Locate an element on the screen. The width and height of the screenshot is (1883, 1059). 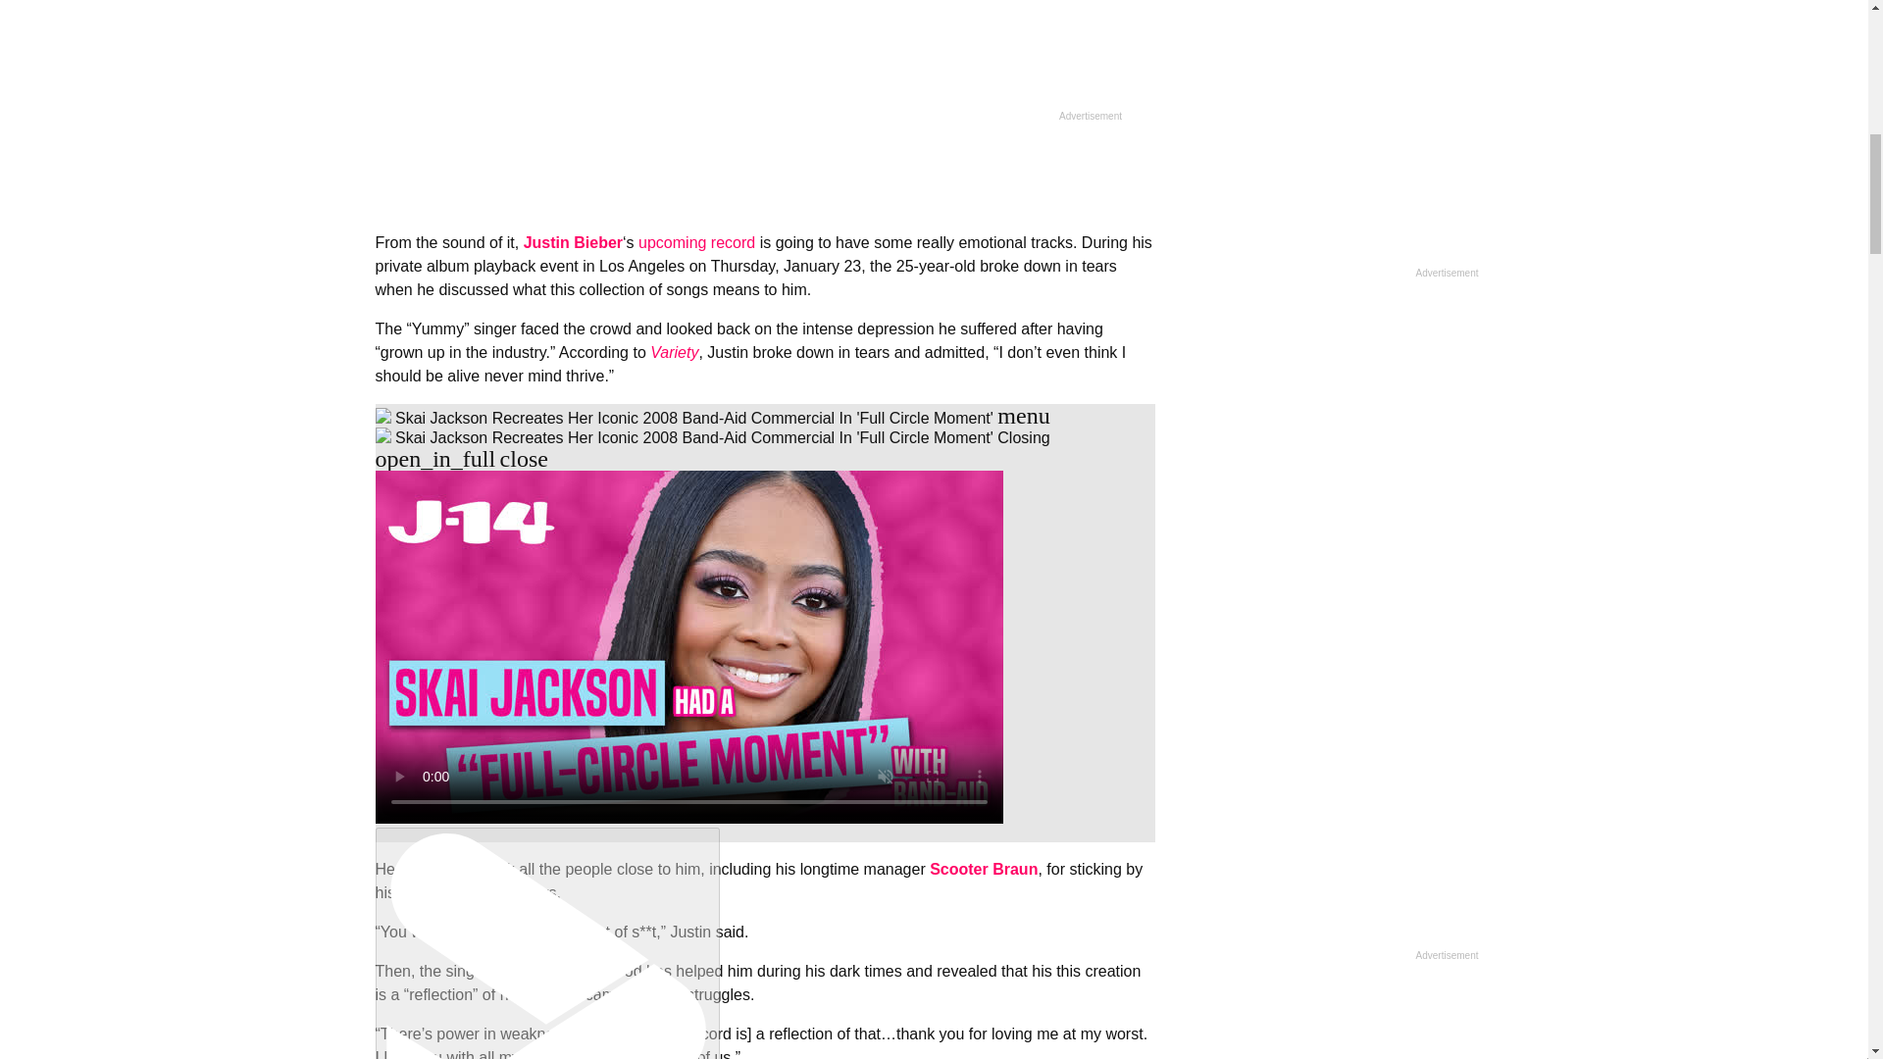
3rd party ad content is located at coordinates (1331, 139).